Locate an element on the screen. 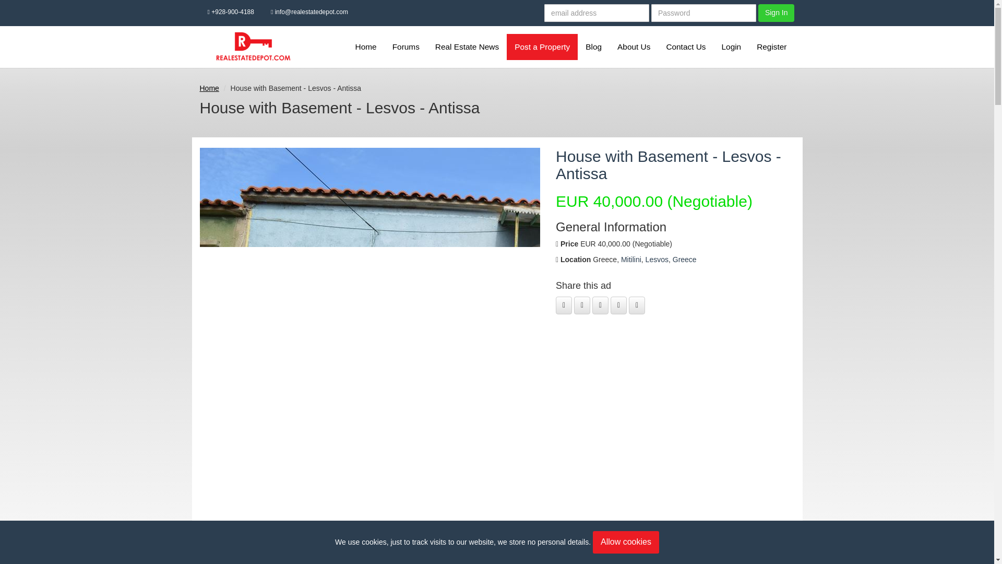 This screenshot has height=564, width=1002. Contact Us is located at coordinates (686, 46).